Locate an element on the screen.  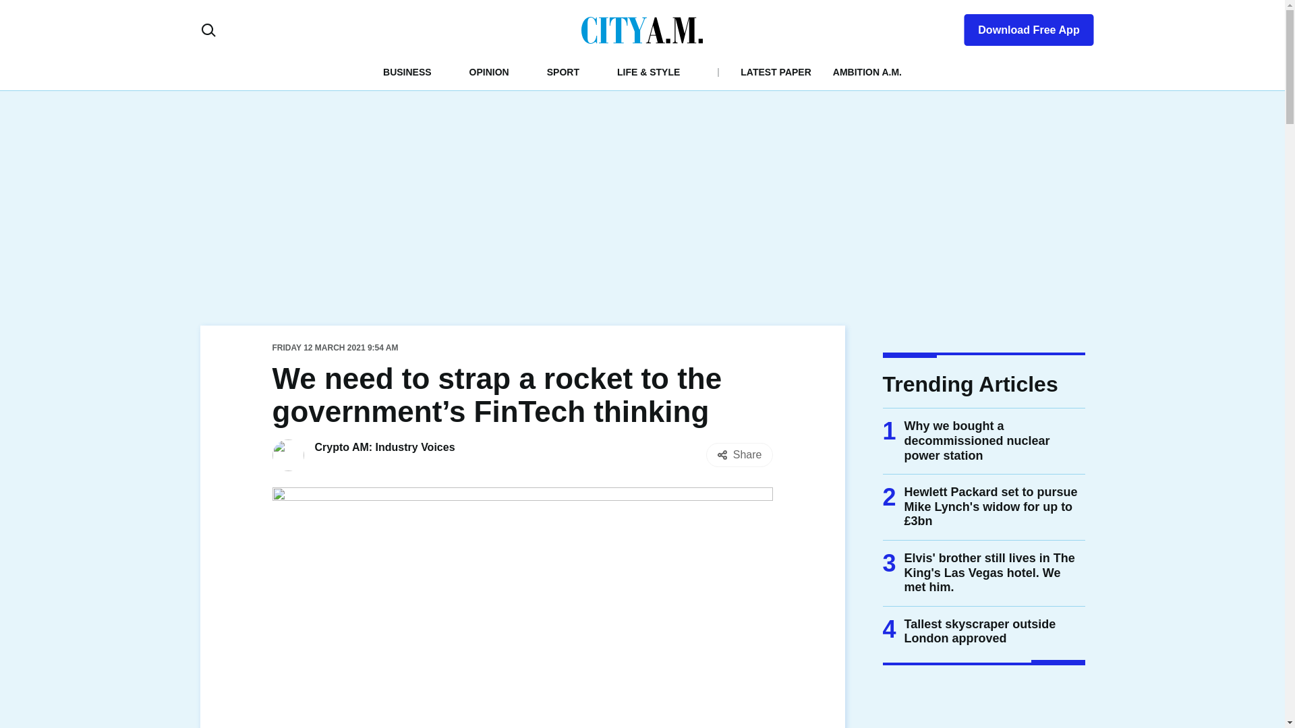
BUSINESS is located at coordinates (407, 71).